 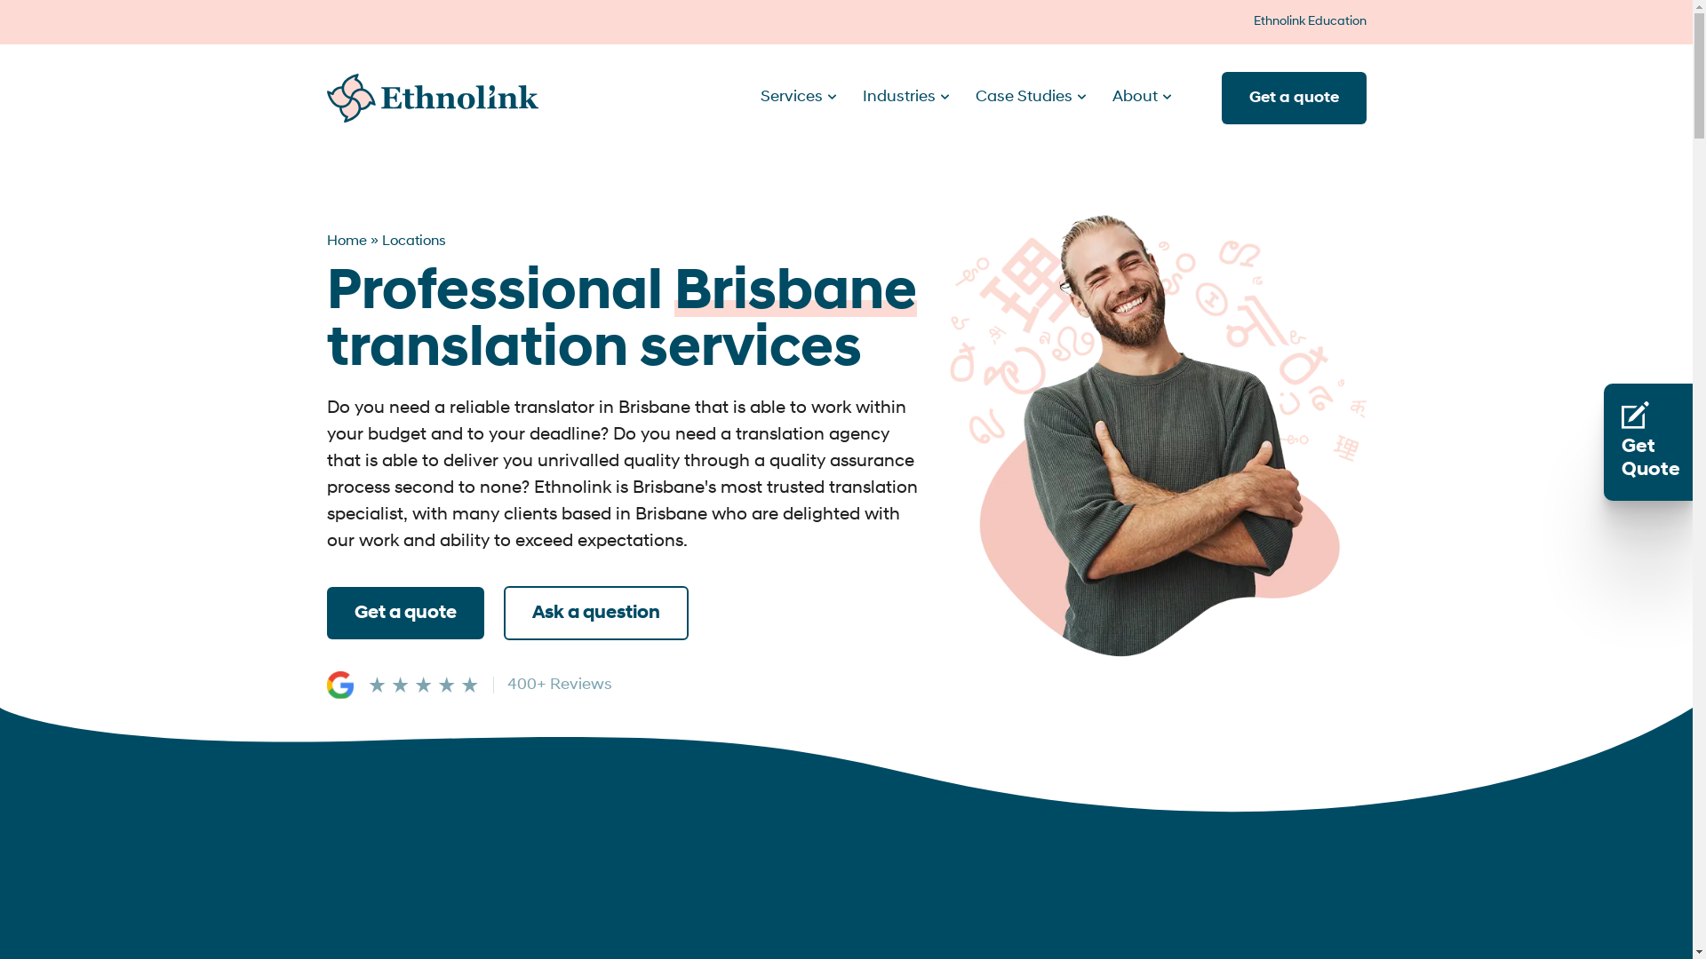 I want to click on Get Quote, so click(x=1648, y=442).